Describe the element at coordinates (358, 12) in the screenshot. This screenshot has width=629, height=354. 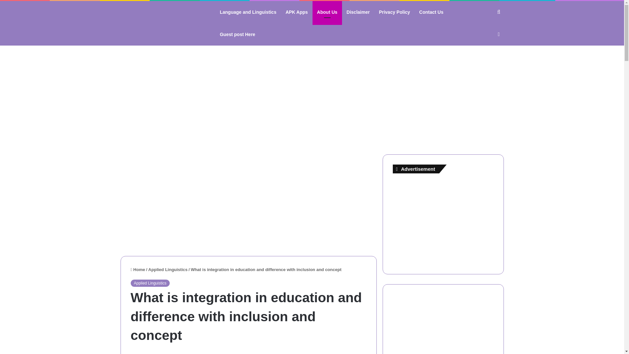
I see `Disclaimer` at that location.